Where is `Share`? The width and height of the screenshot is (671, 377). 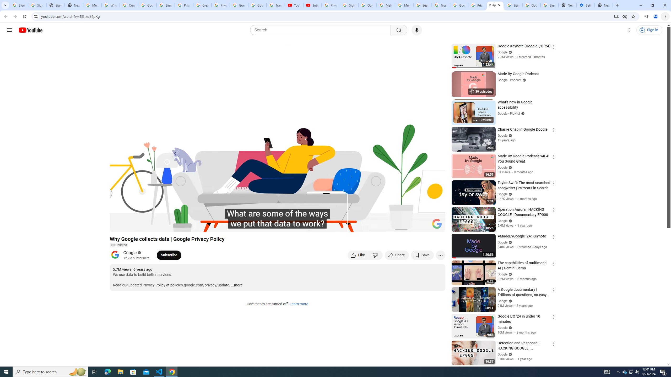
Share is located at coordinates (397, 255).